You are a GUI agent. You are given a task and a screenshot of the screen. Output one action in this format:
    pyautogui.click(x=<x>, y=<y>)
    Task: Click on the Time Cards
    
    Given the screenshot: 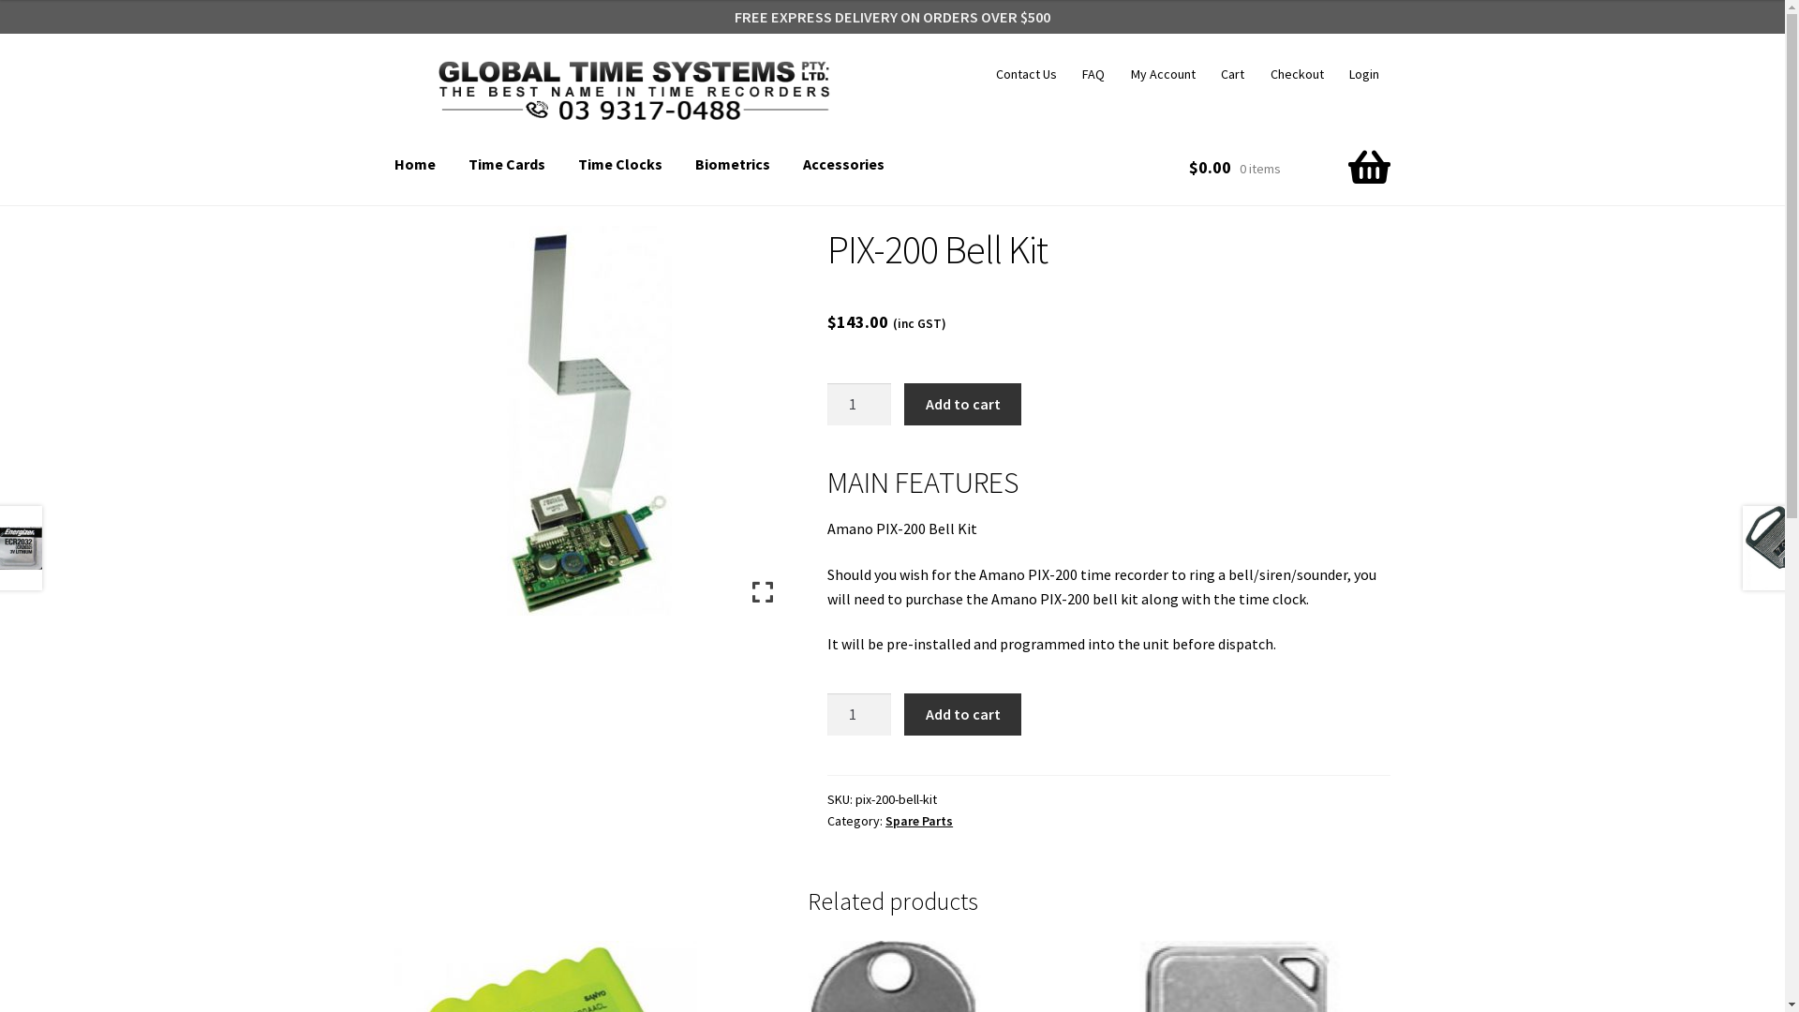 What is the action you would take?
    pyautogui.click(x=507, y=165)
    